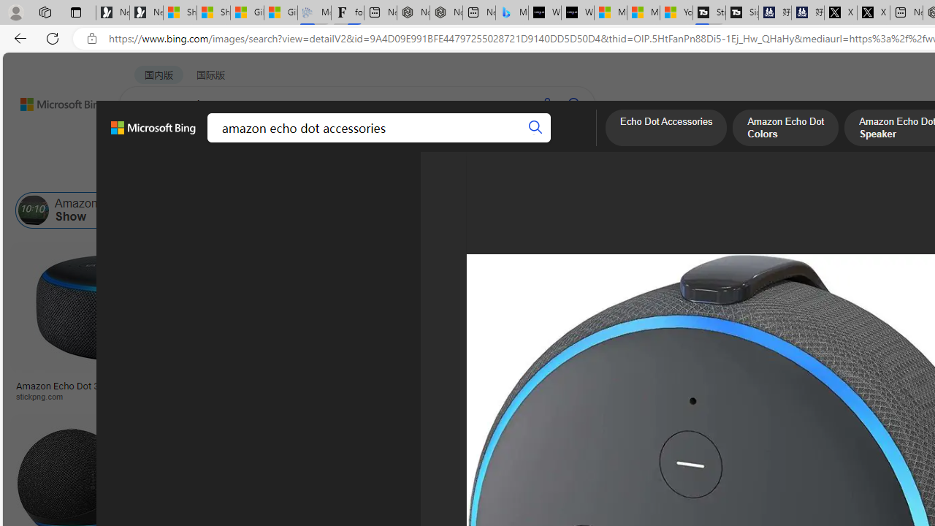  What do you see at coordinates (485, 174) in the screenshot?
I see `License` at bounding box center [485, 174].